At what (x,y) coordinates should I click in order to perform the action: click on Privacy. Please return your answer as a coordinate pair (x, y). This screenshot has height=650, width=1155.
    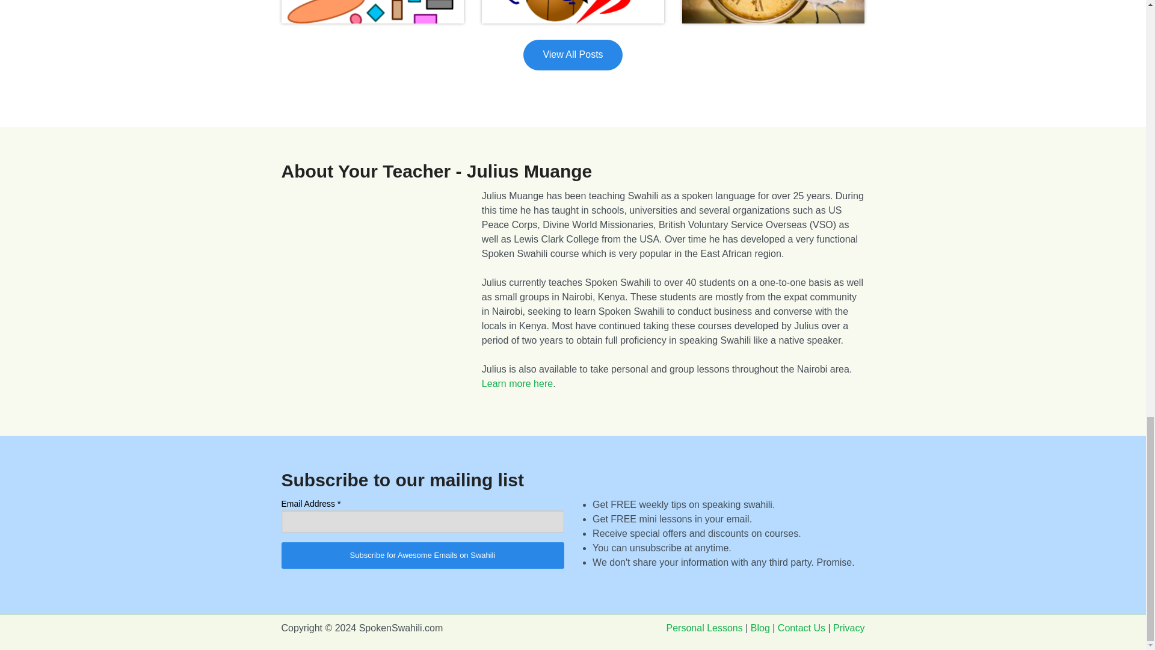
    Looking at the image, I should click on (848, 627).